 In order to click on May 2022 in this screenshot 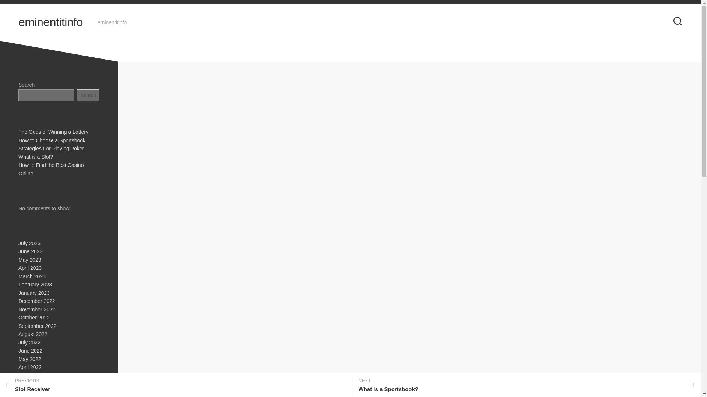, I will do `click(29, 358)`.